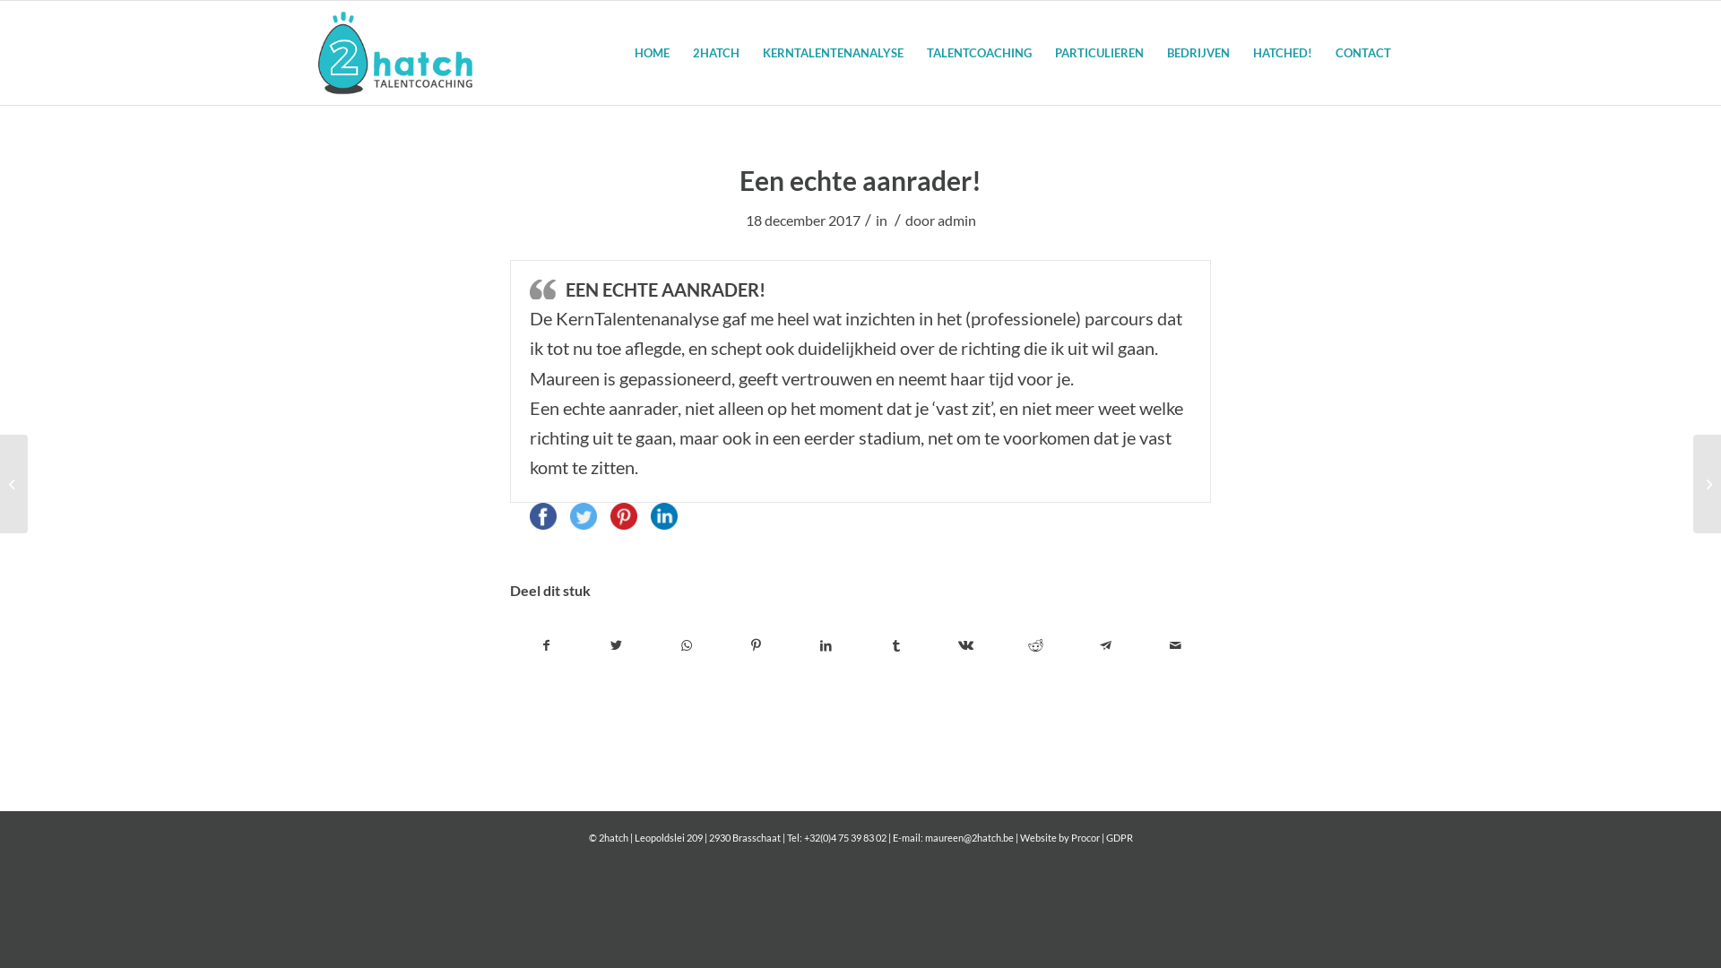 The height and width of the screenshot is (968, 1721). I want to click on HATCHED!, so click(1283, 53).